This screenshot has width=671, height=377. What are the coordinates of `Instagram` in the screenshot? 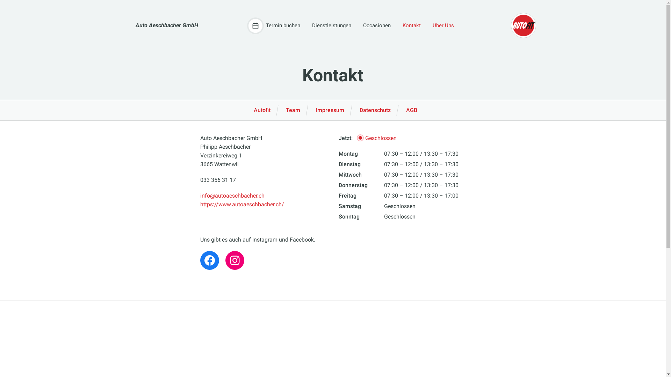 It's located at (235, 260).